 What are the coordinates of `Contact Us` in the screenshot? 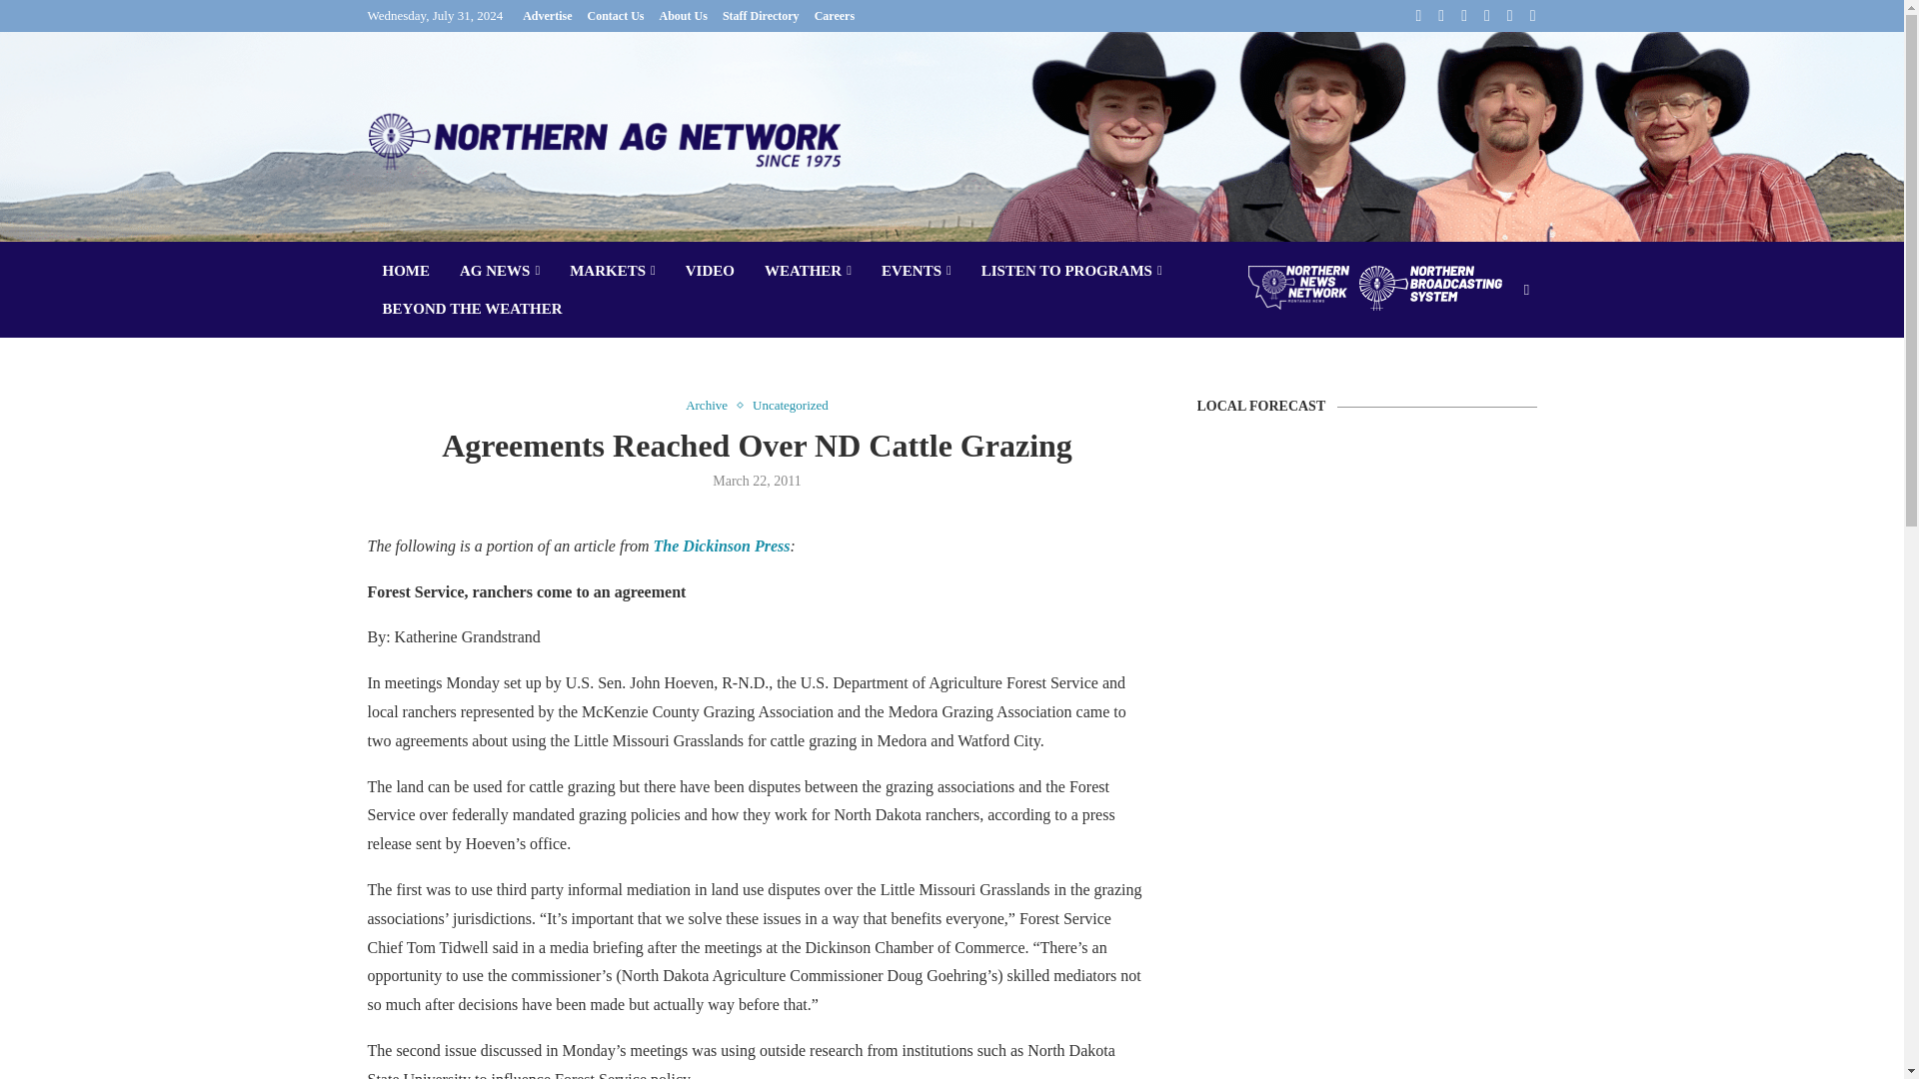 It's located at (616, 16).